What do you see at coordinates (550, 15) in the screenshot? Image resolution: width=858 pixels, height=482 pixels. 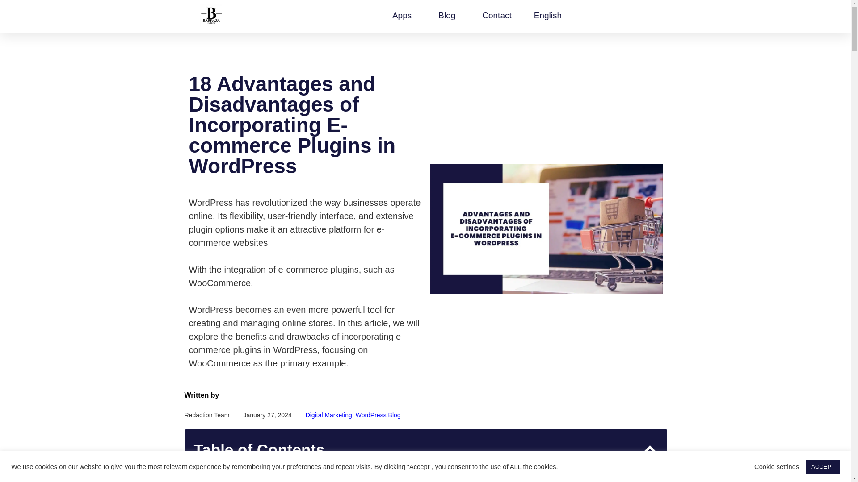 I see `English` at bounding box center [550, 15].